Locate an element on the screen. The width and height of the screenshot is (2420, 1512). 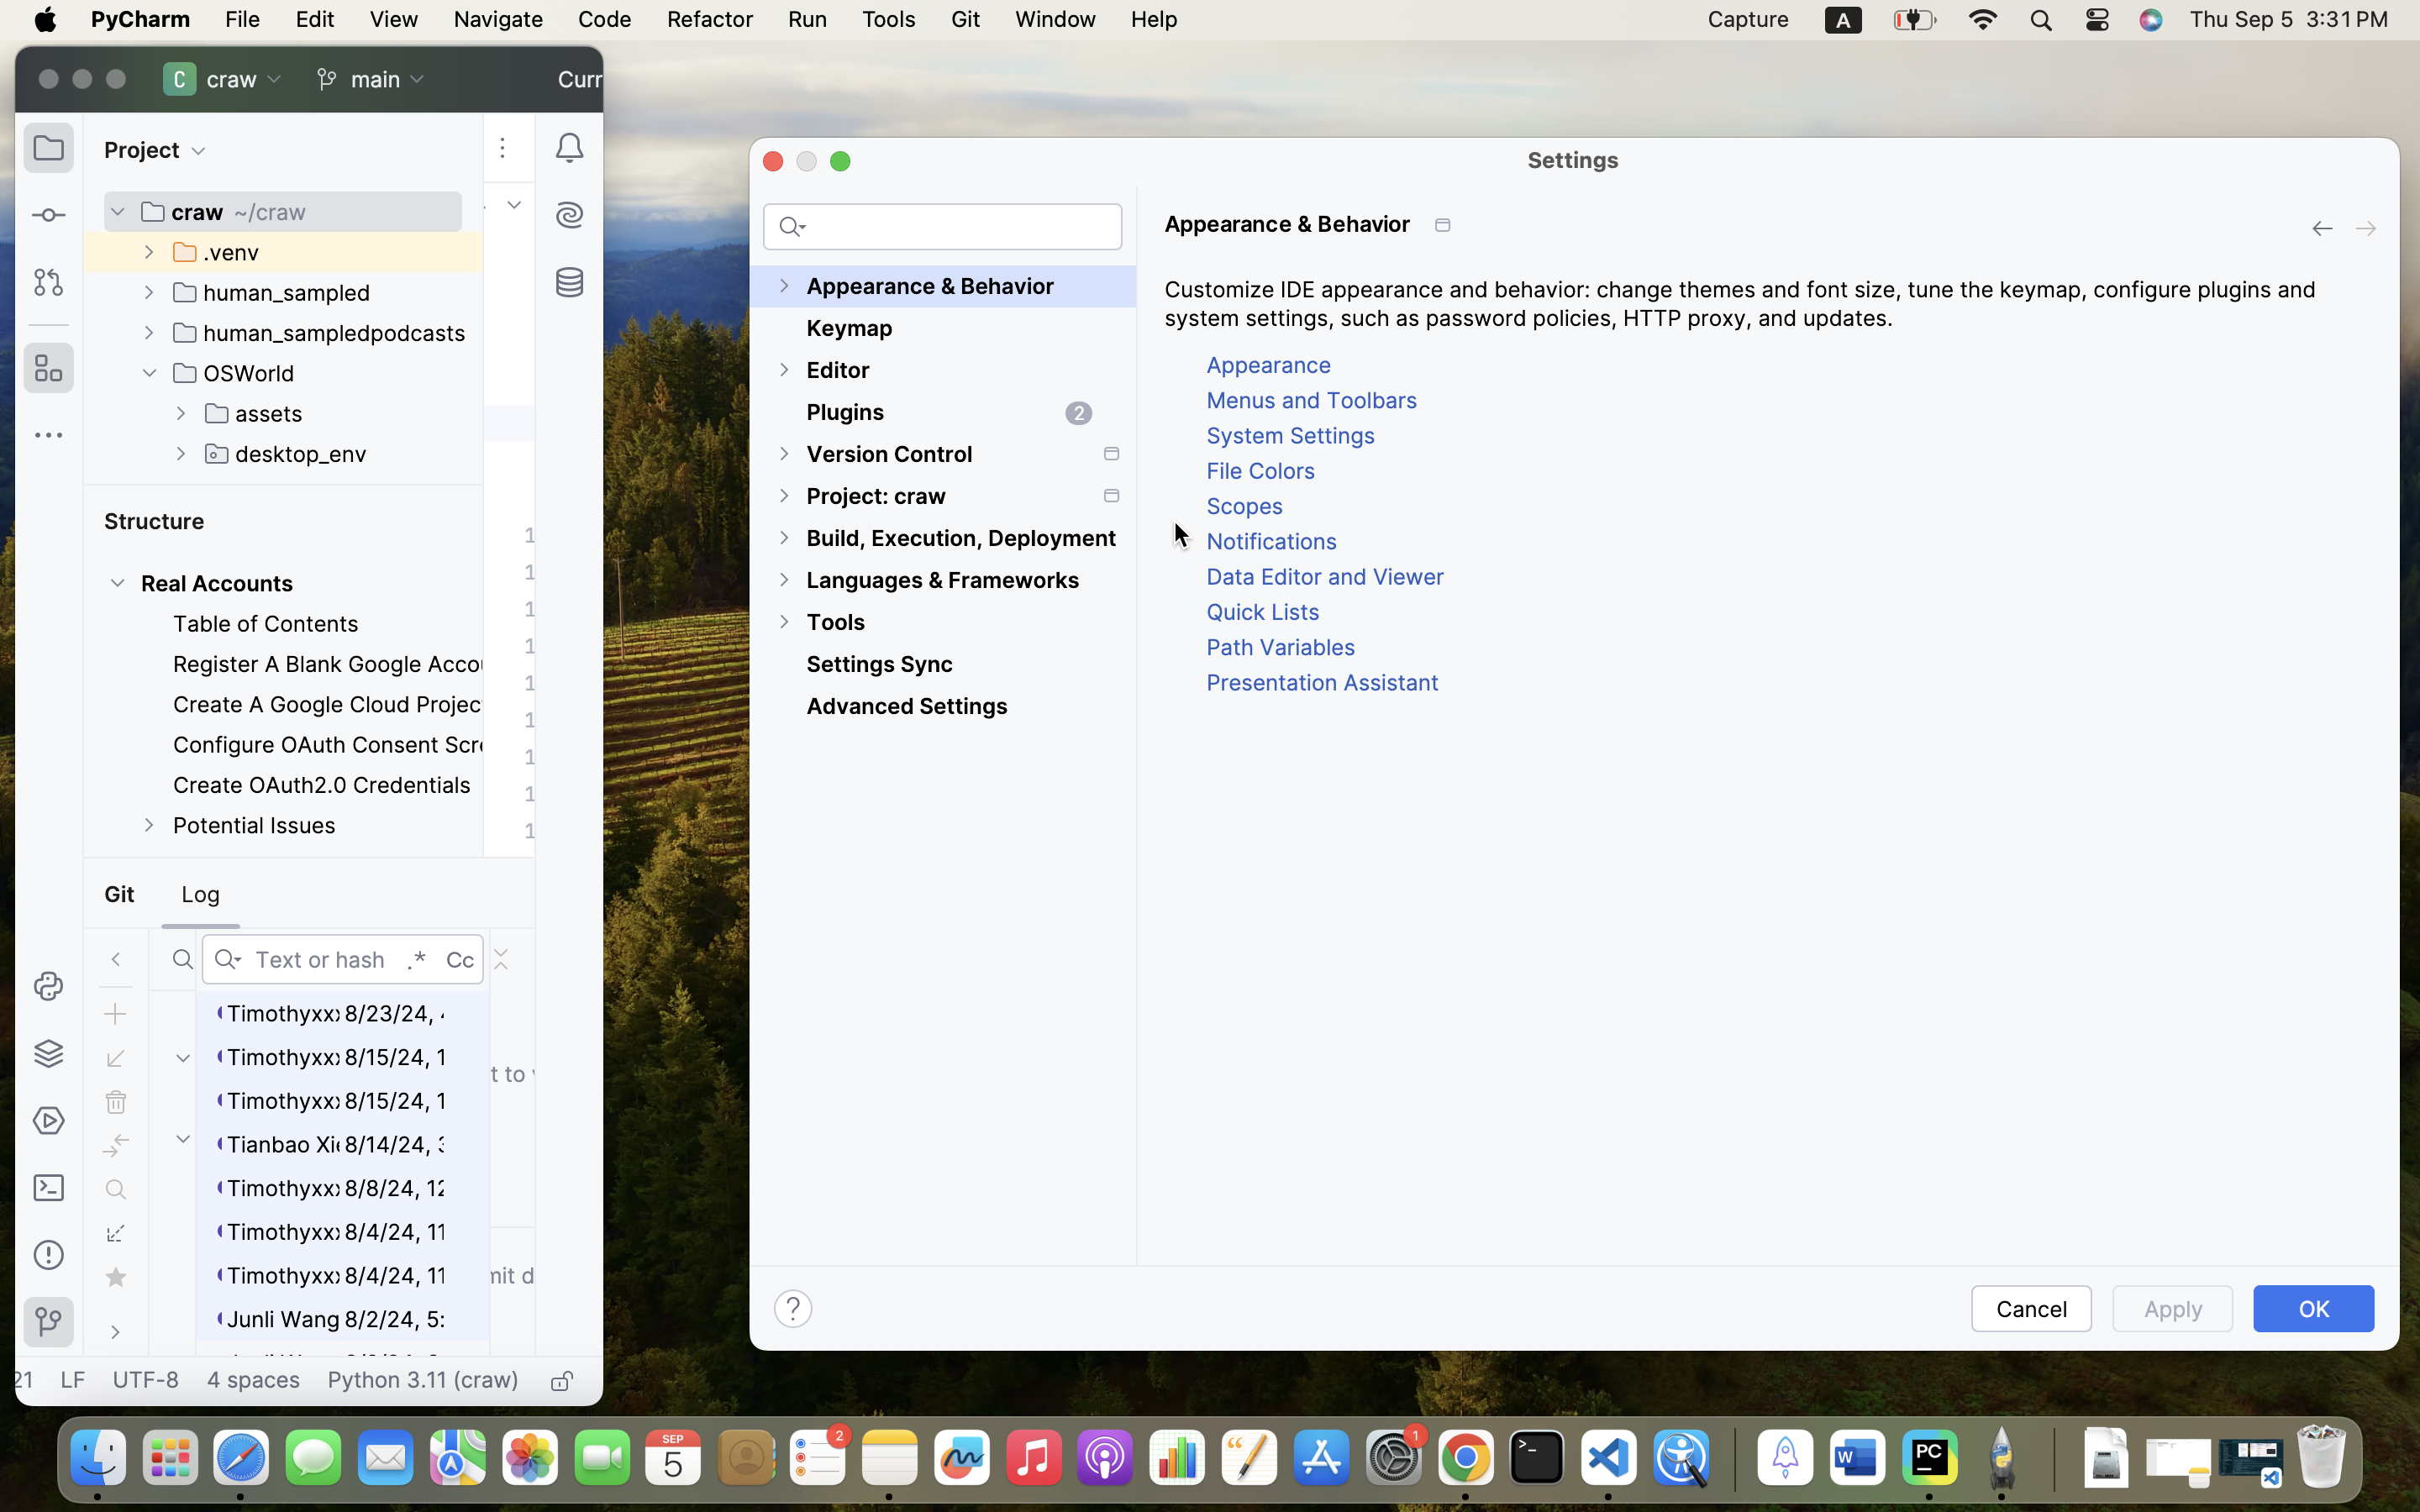
Settings is located at coordinates (1573, 160).